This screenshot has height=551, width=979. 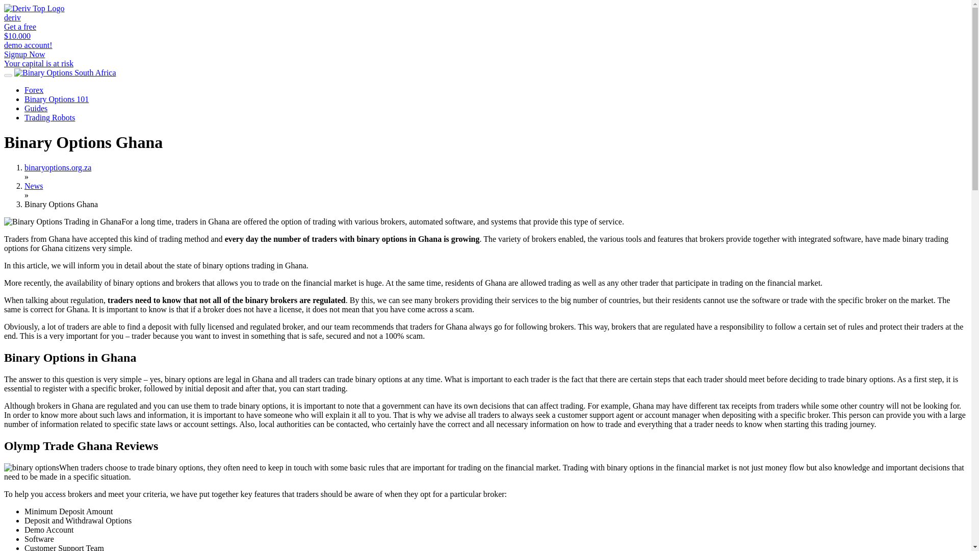 I want to click on Forex, so click(x=34, y=90).